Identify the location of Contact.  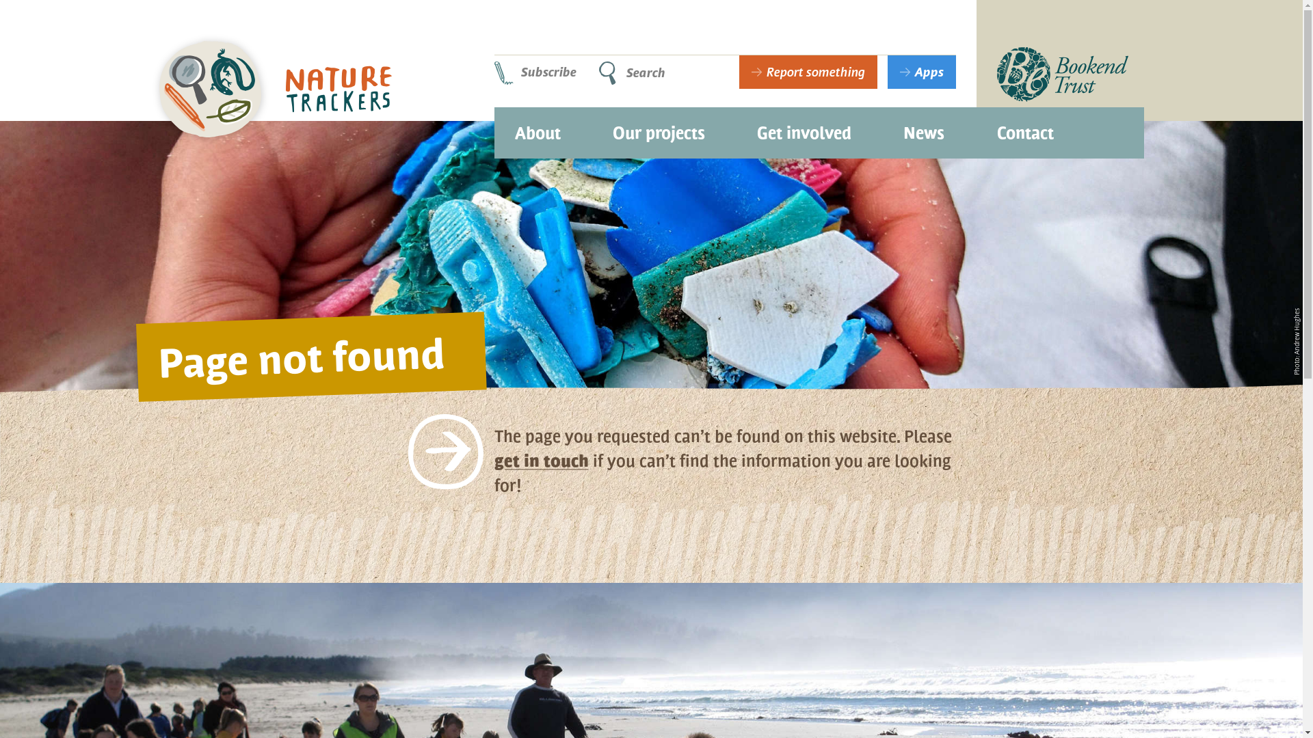
(1026, 128).